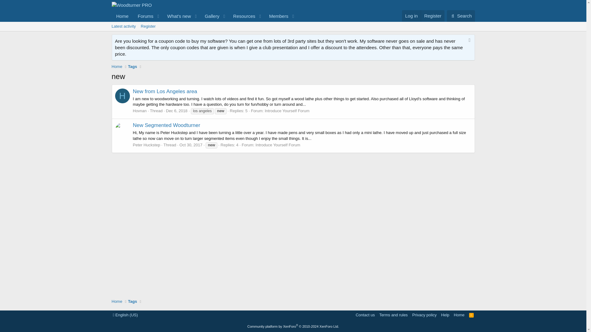 This screenshot has height=332, width=591. What do you see at coordinates (204, 16) in the screenshot?
I see `What's new` at bounding box center [204, 16].